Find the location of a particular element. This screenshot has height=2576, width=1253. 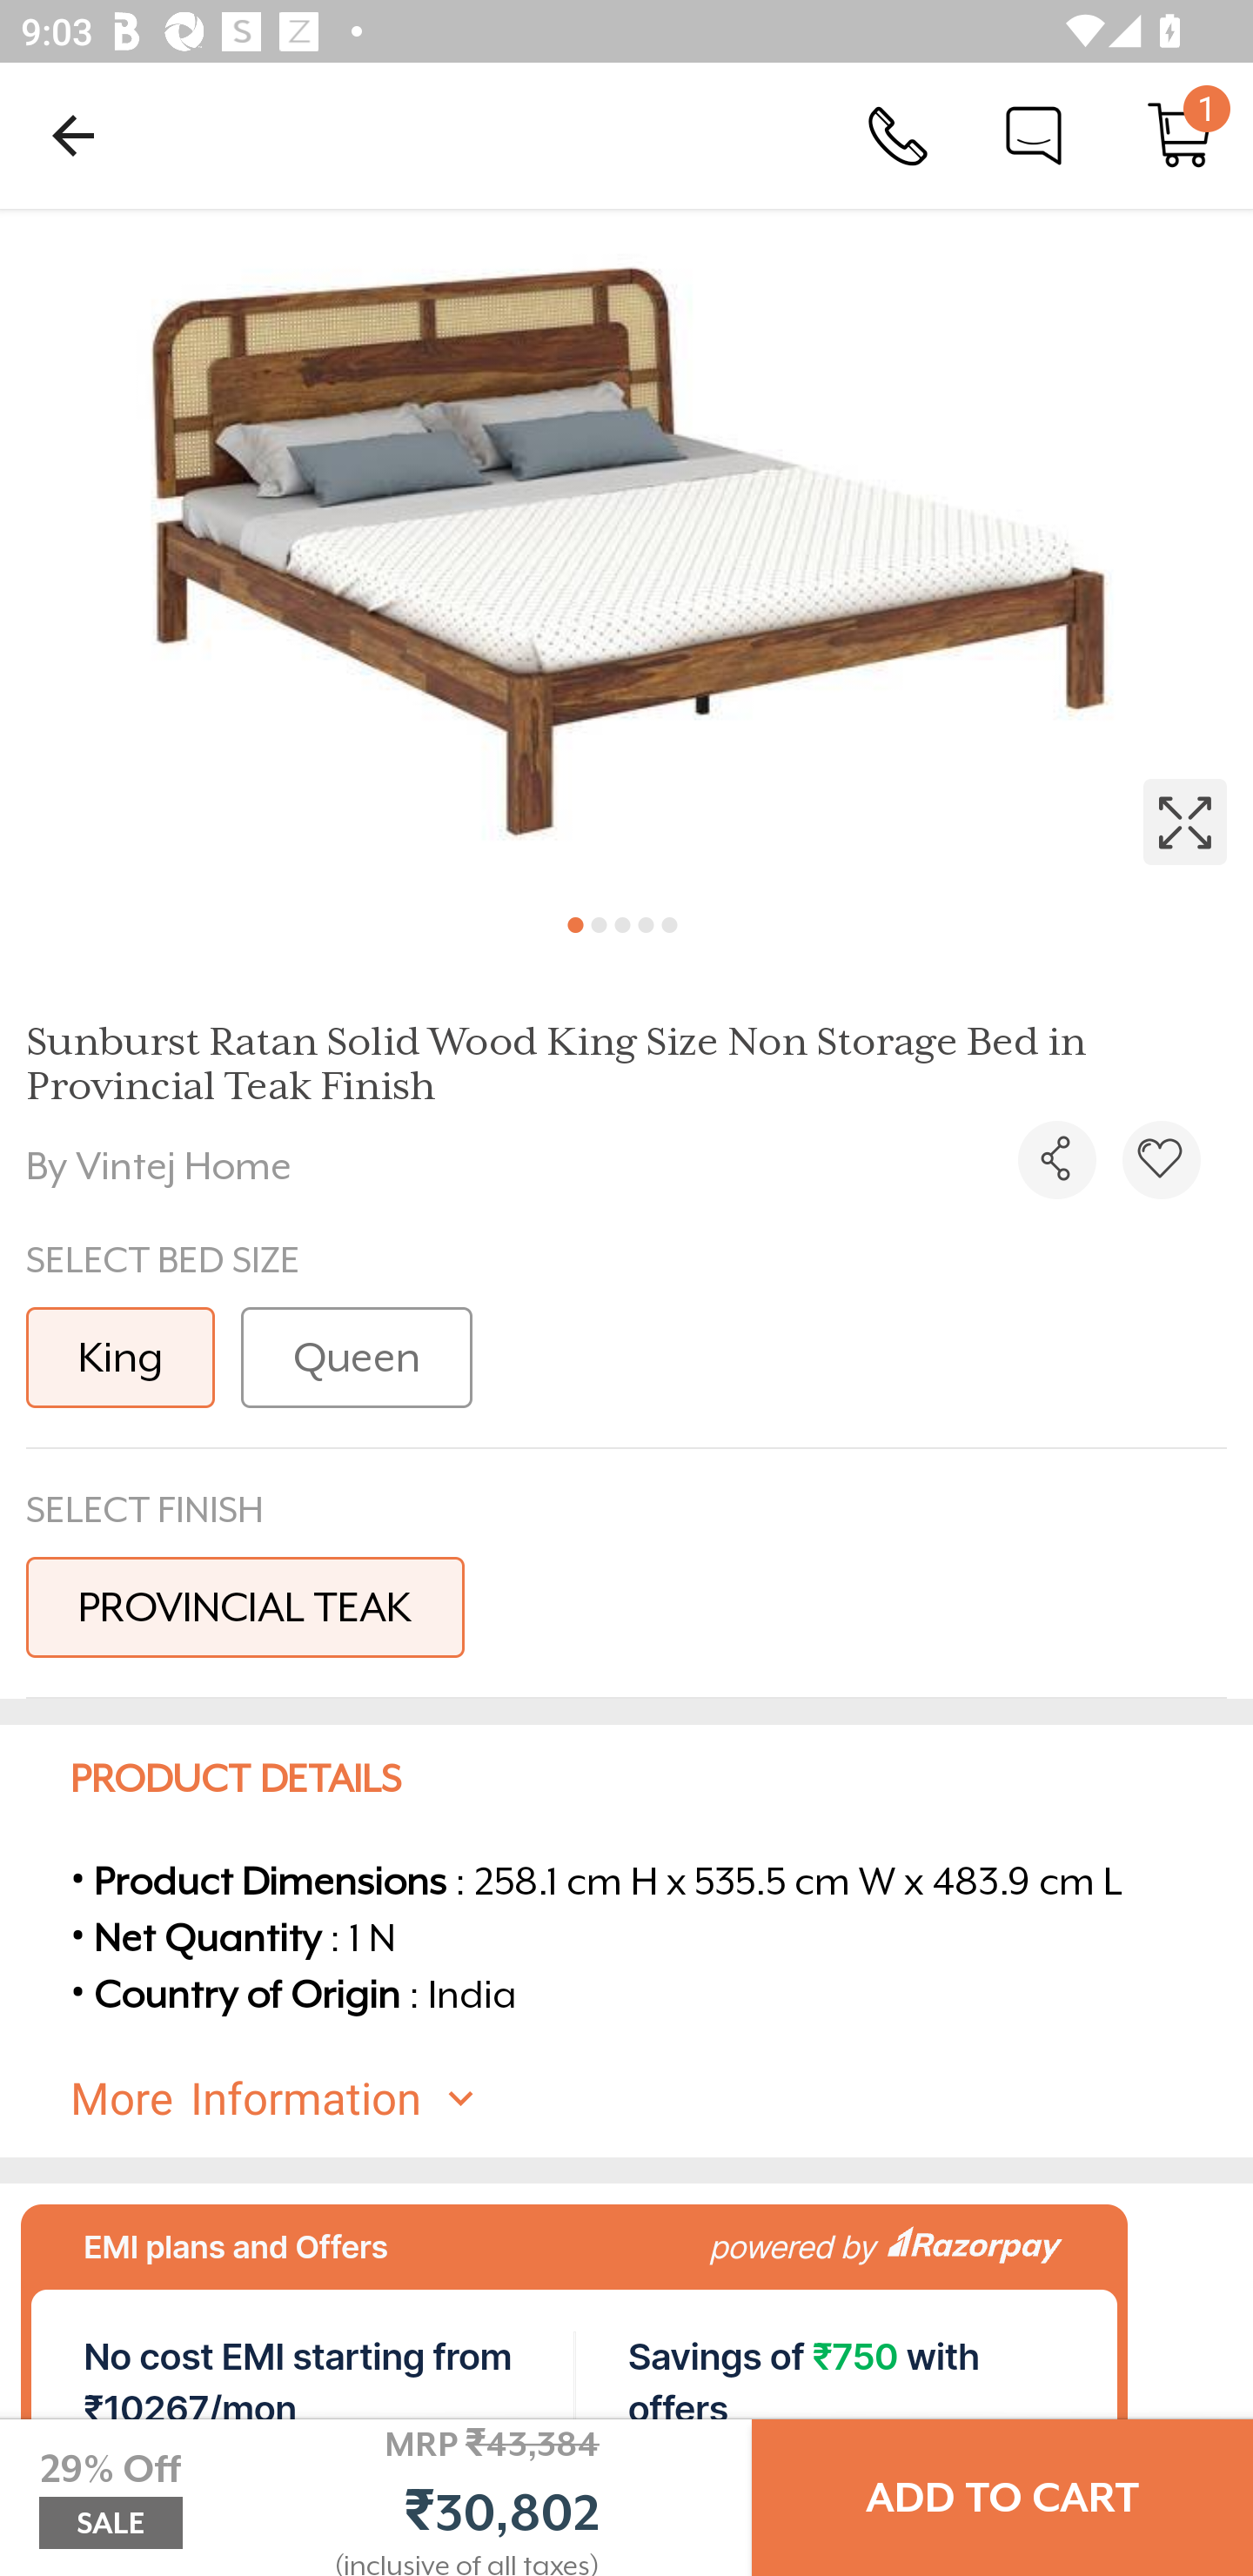

Call Us is located at coordinates (898, 134).